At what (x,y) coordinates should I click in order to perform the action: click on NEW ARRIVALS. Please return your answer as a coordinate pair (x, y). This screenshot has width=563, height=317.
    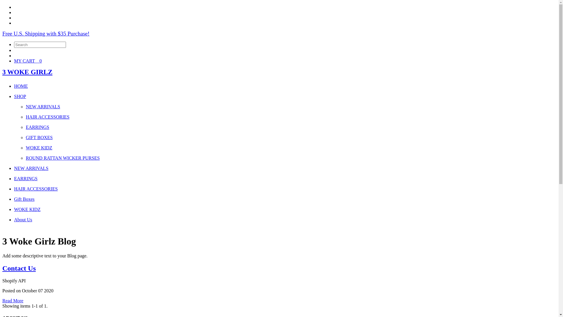
    Looking at the image, I should click on (31, 168).